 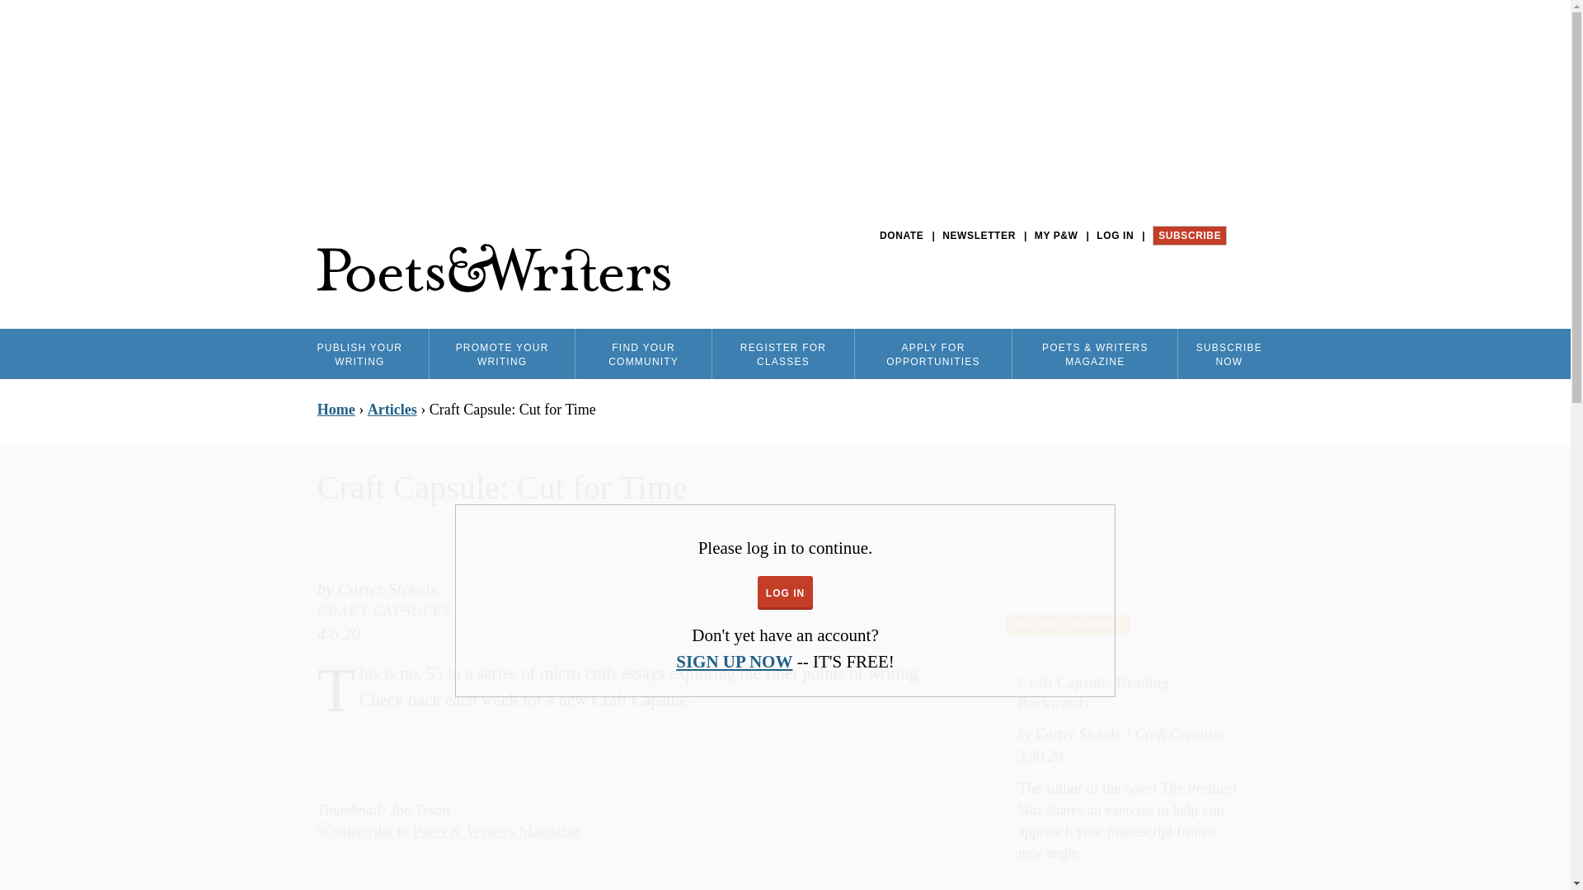 I want to click on PROMOTE YOUR WRITING, so click(x=501, y=354).